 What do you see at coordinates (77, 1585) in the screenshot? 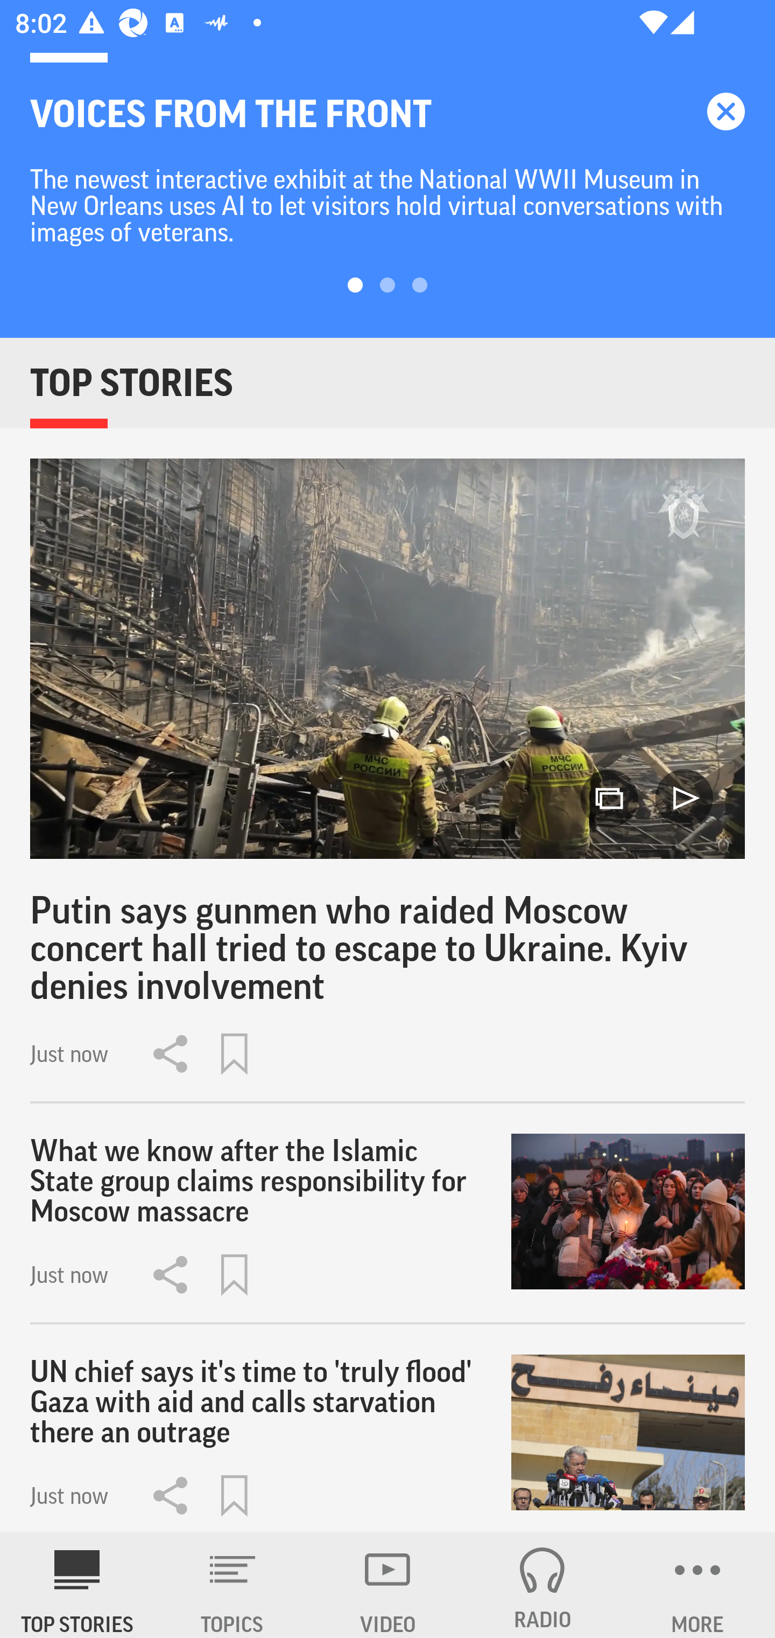
I see `AP News TOP STORIES` at bounding box center [77, 1585].